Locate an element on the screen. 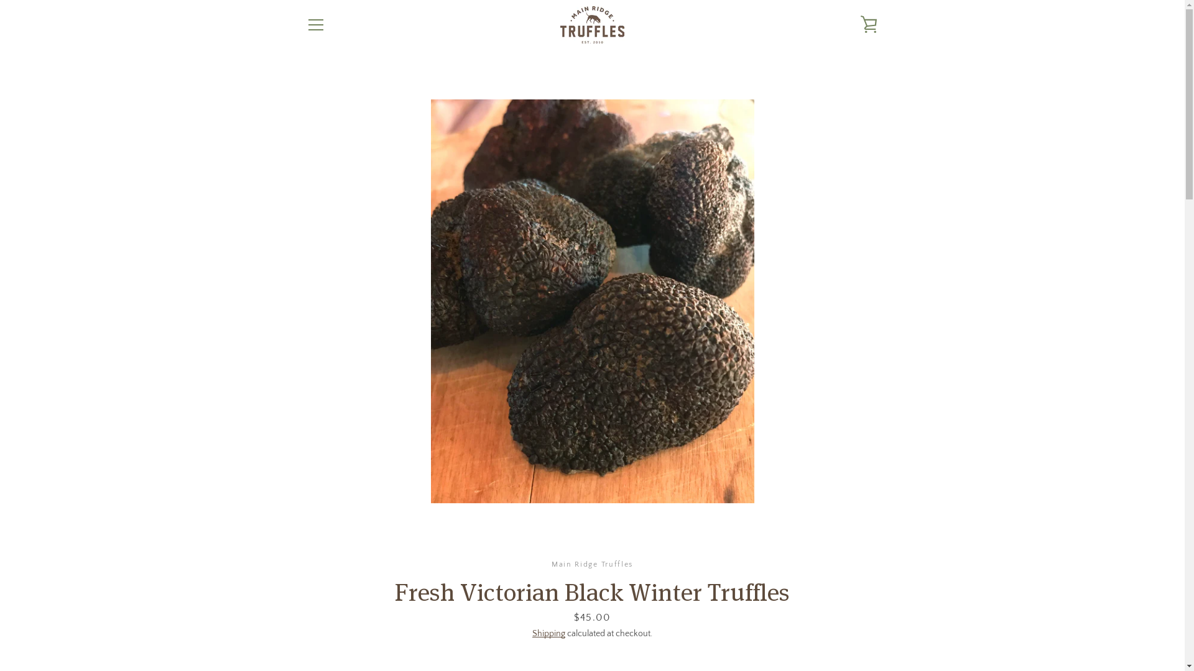 This screenshot has height=671, width=1194. VIEW CART is located at coordinates (869, 25).